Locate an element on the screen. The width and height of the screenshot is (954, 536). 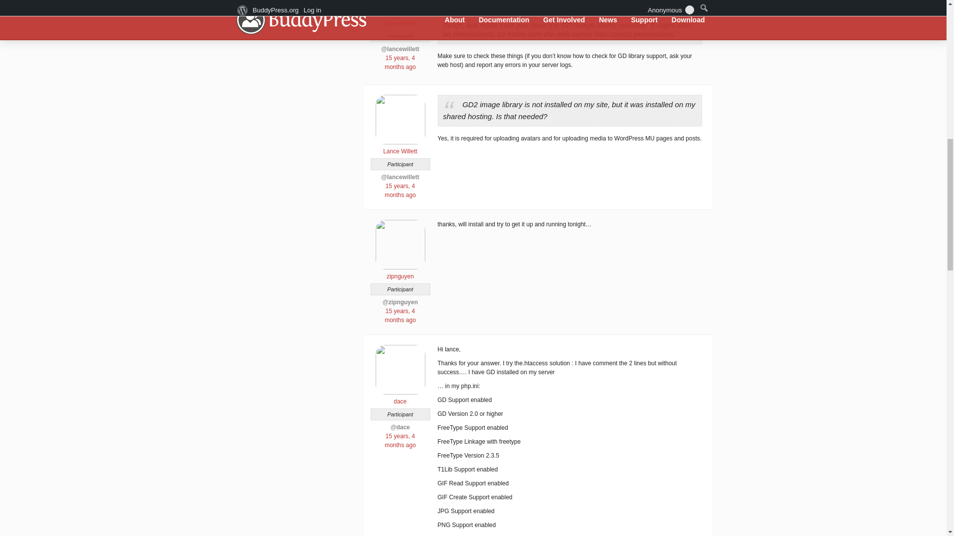
Lance Willett is located at coordinates (399, 147).